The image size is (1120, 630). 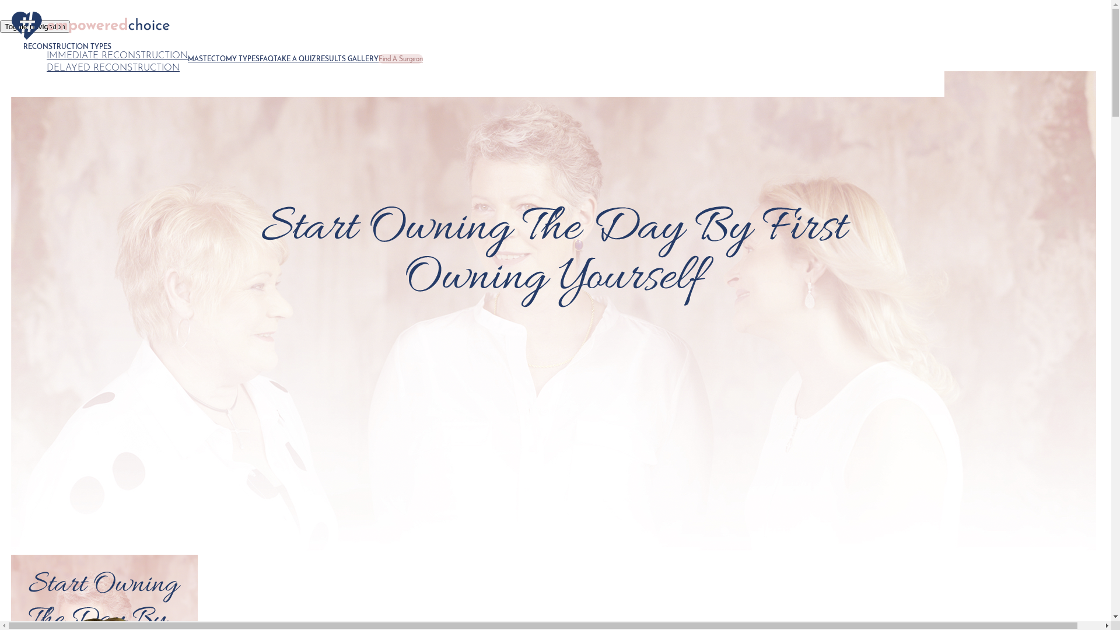 What do you see at coordinates (95, 27) in the screenshot?
I see `Home` at bounding box center [95, 27].